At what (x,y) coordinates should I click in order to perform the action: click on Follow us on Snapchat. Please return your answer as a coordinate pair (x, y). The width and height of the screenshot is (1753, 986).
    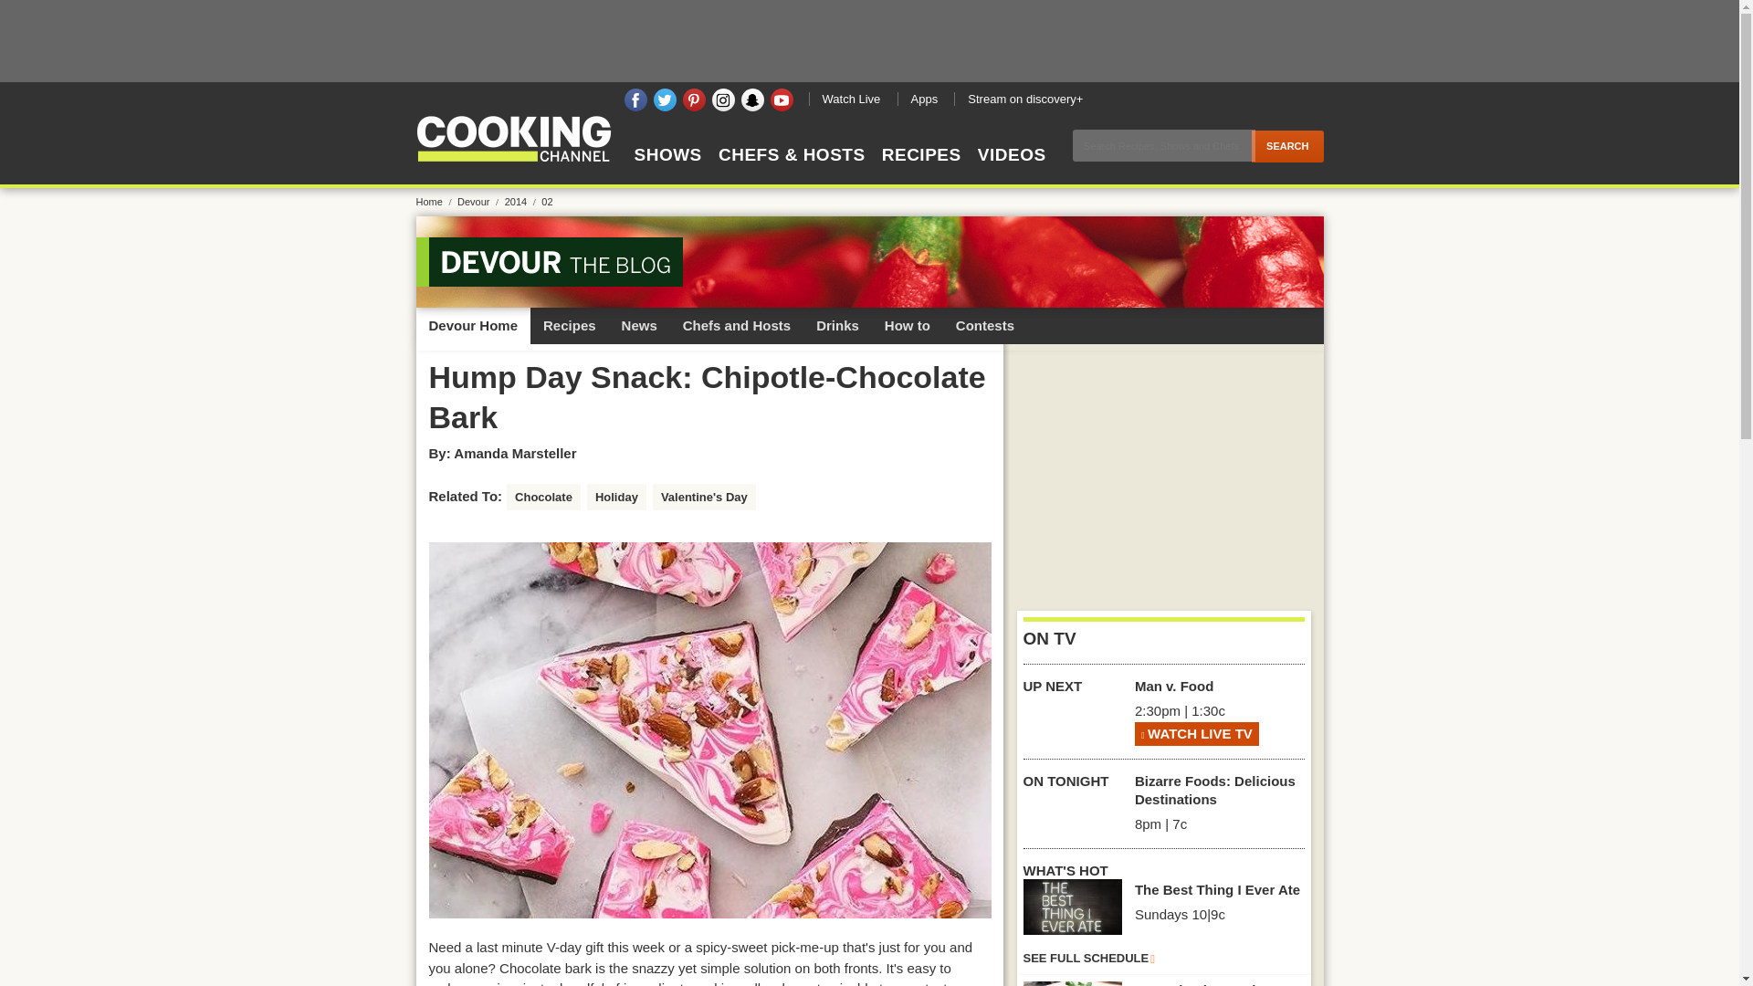
    Looking at the image, I should click on (752, 100).